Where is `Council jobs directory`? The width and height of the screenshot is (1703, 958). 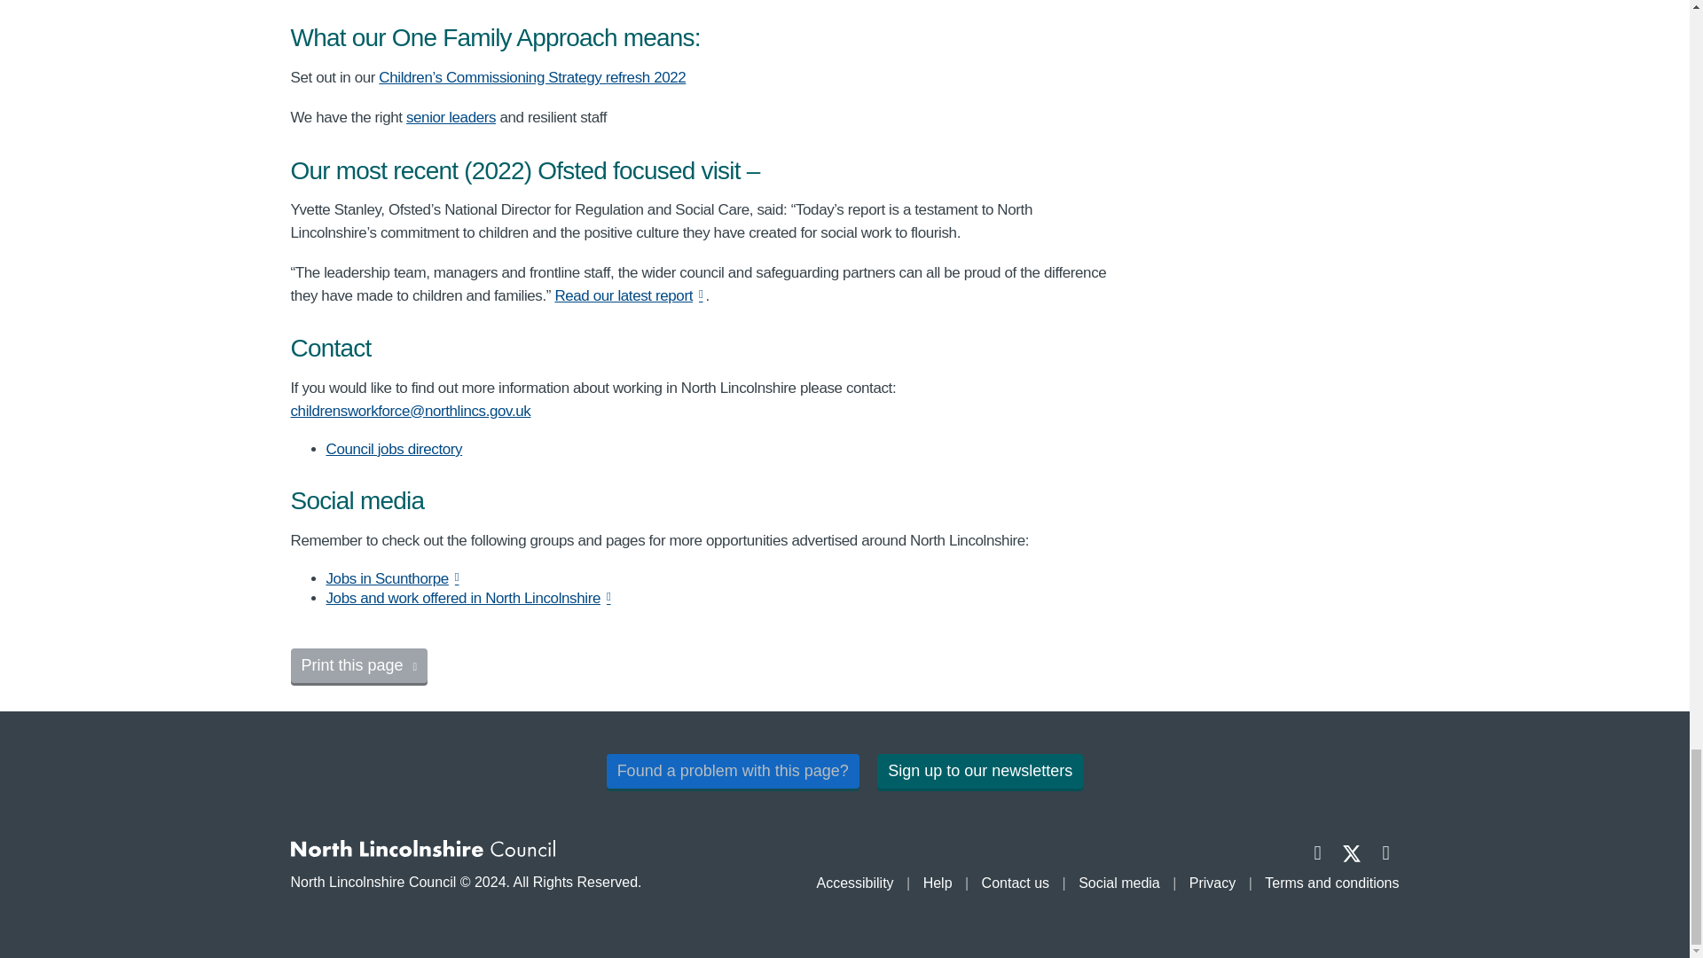 Council jobs directory is located at coordinates (395, 449).